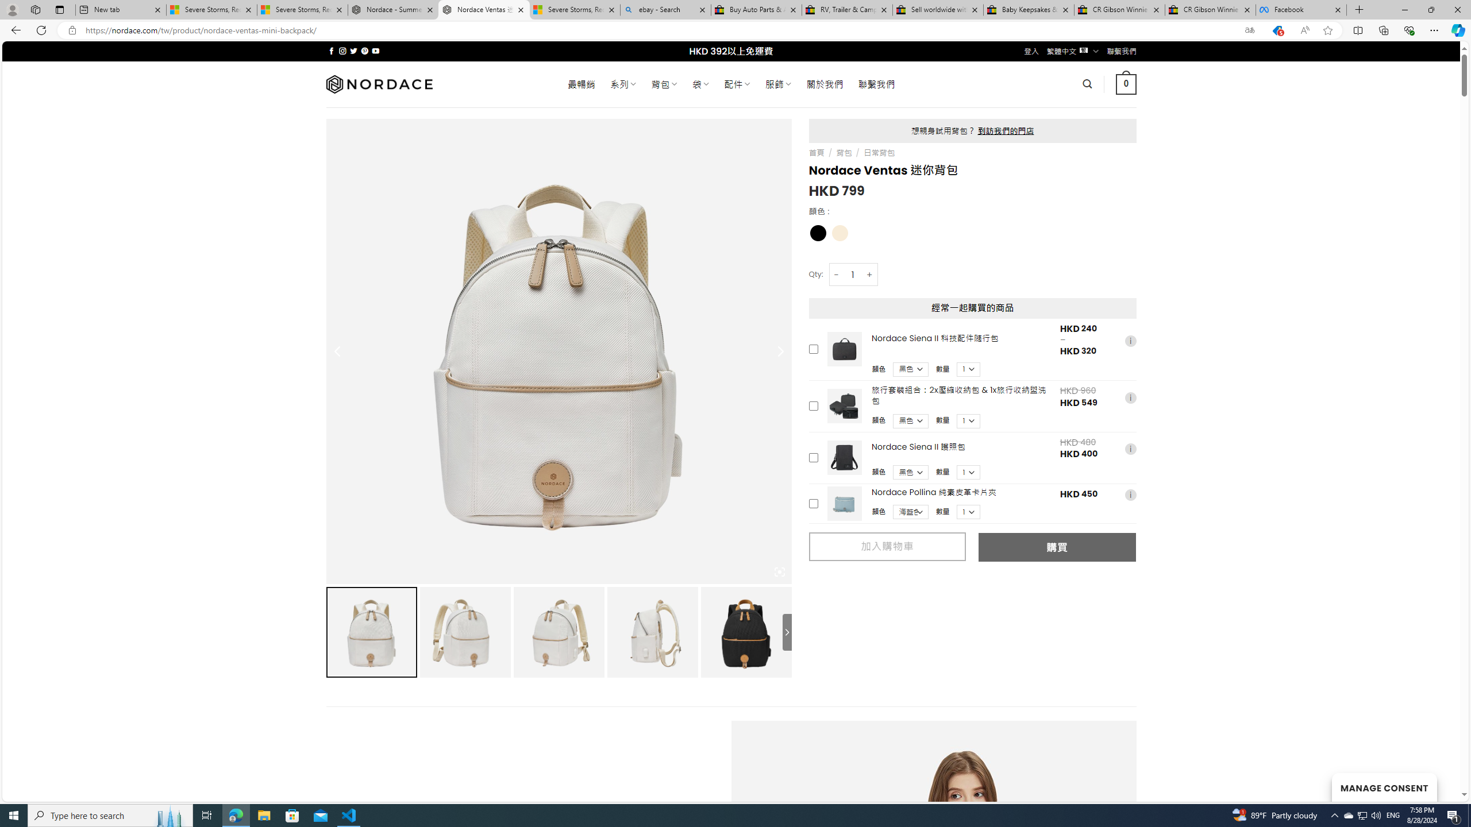 Image resolution: width=1471 pixels, height=827 pixels. What do you see at coordinates (969, 512) in the screenshot?
I see `Class: upsell-v2-product-upsell-variable-product-qty-select` at bounding box center [969, 512].